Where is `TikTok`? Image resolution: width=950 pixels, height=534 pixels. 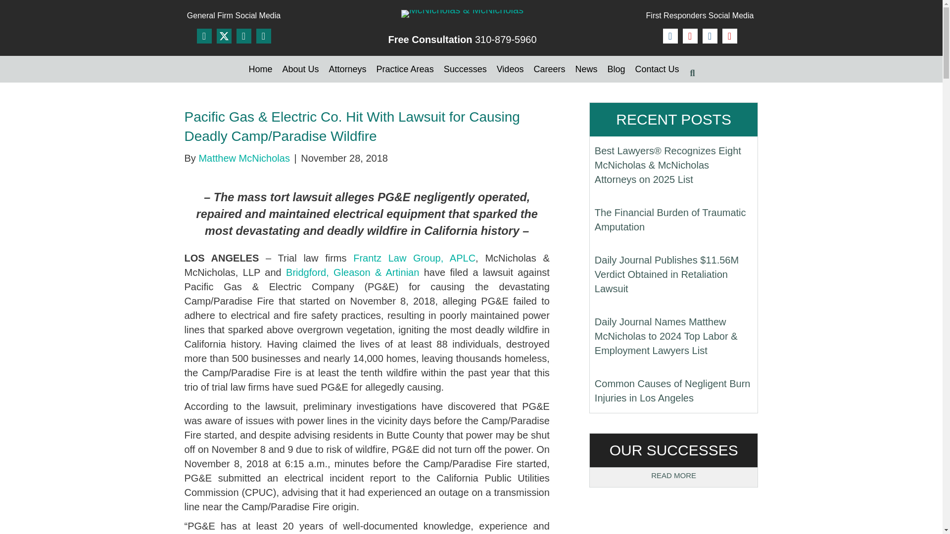 TikTok is located at coordinates (710, 36).